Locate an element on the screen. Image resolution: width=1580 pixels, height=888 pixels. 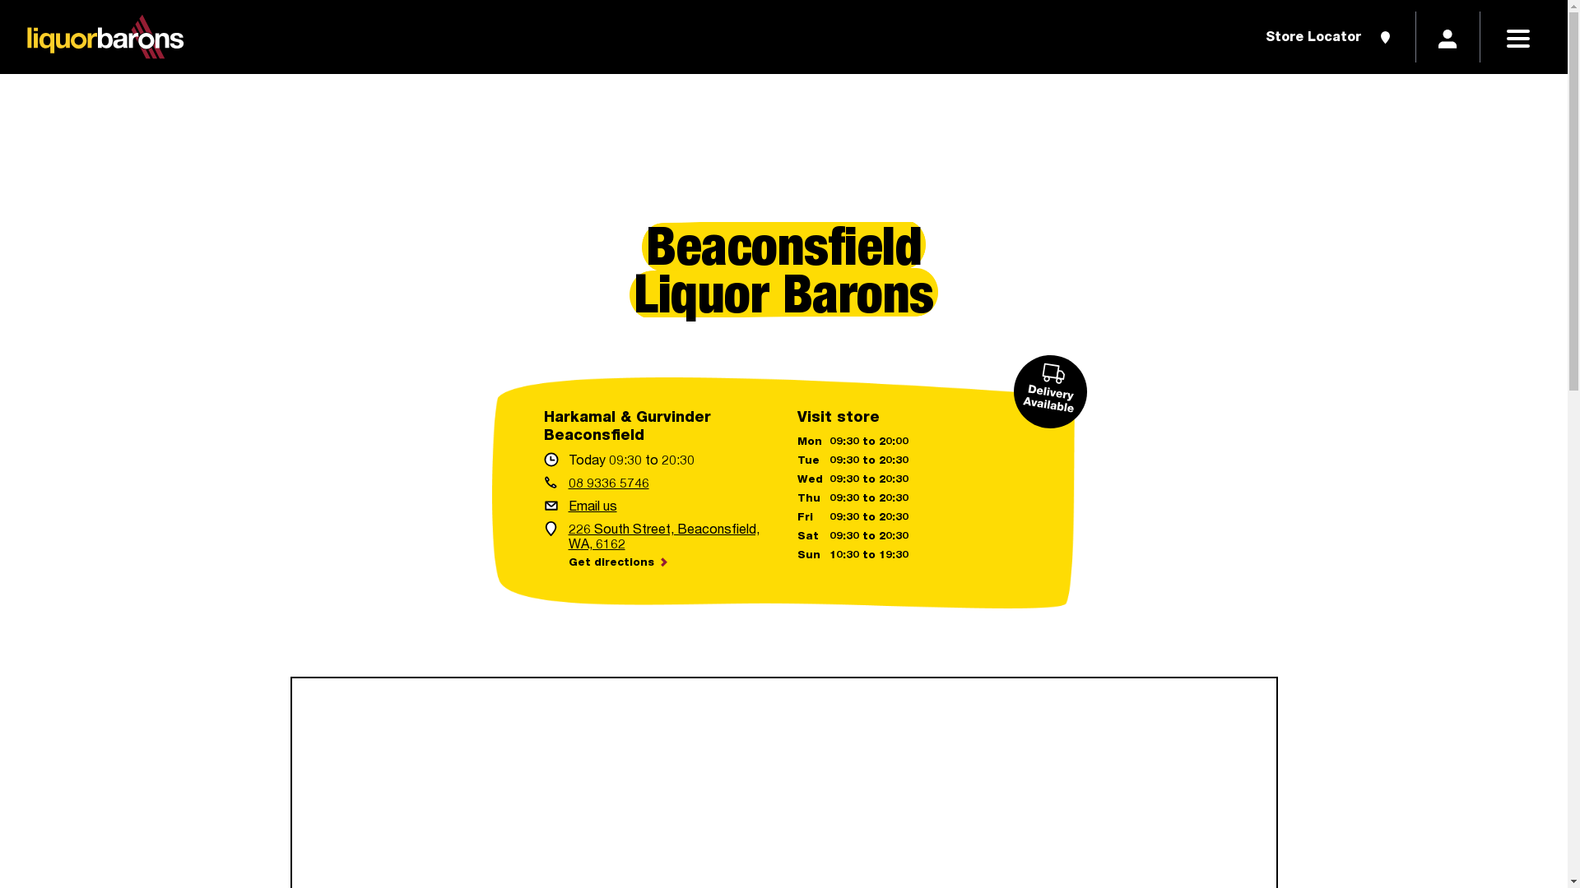
Store Locator is located at coordinates (1330, 37).